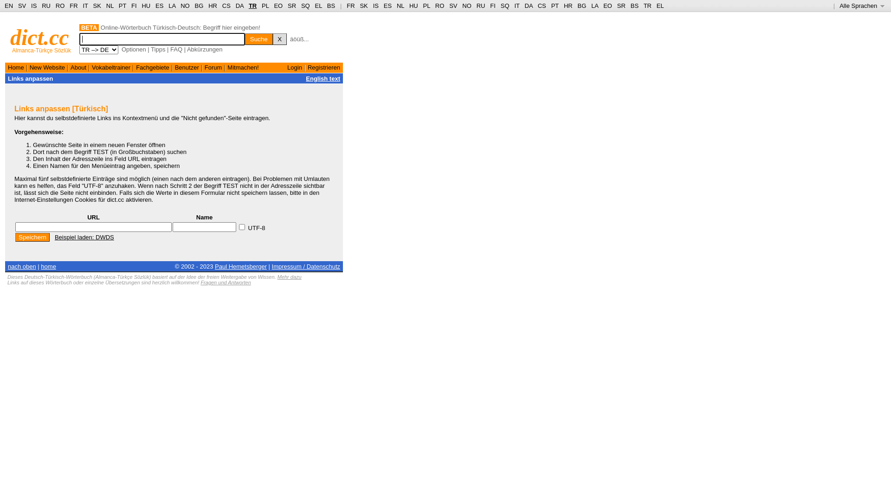 The image size is (891, 501). I want to click on PL, so click(427, 6).